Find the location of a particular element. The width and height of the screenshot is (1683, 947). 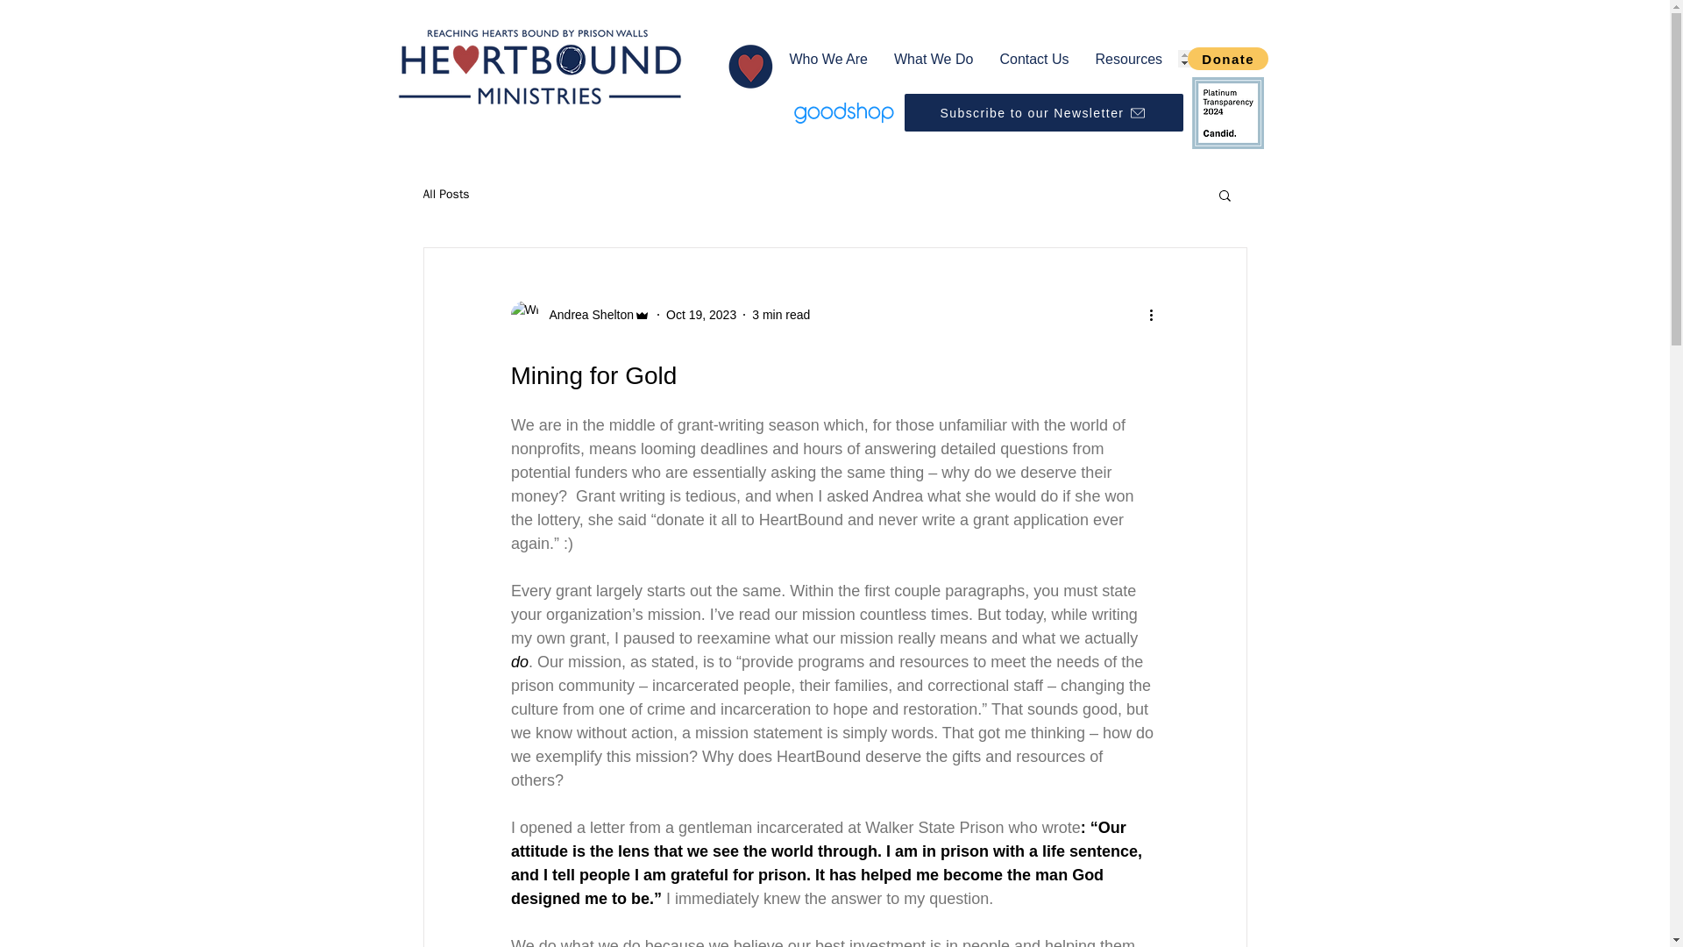

3 min read is located at coordinates (780, 314).